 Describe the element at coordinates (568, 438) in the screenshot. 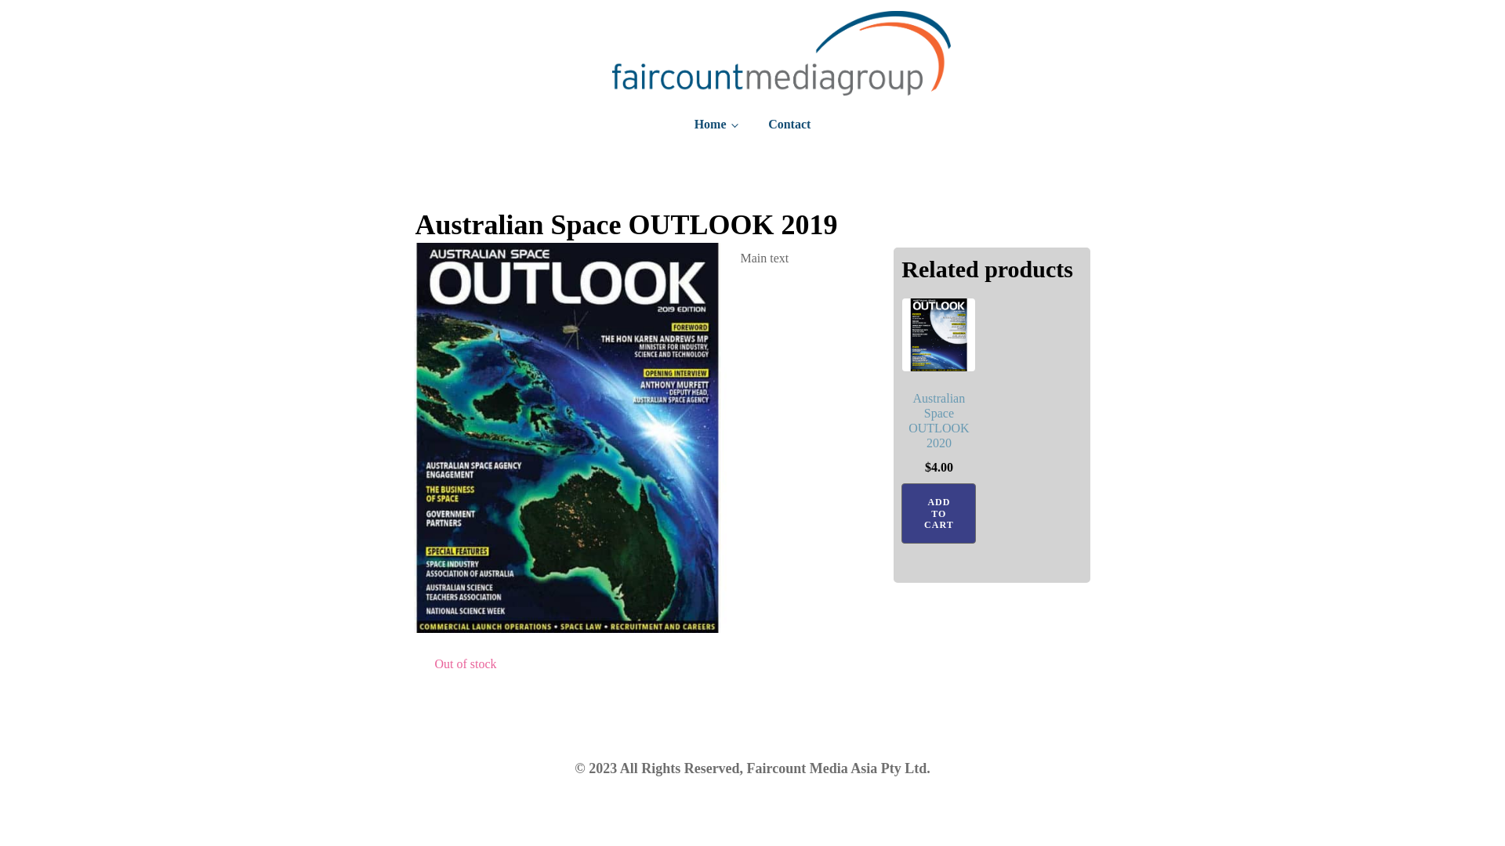

I see `ASOUT19 white bars` at that location.